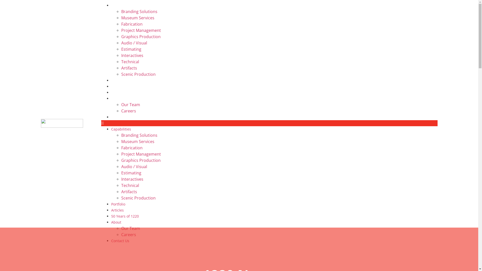 This screenshot has height=271, width=482. Describe the element at coordinates (118, 204) in the screenshot. I see `Portfolio` at that location.